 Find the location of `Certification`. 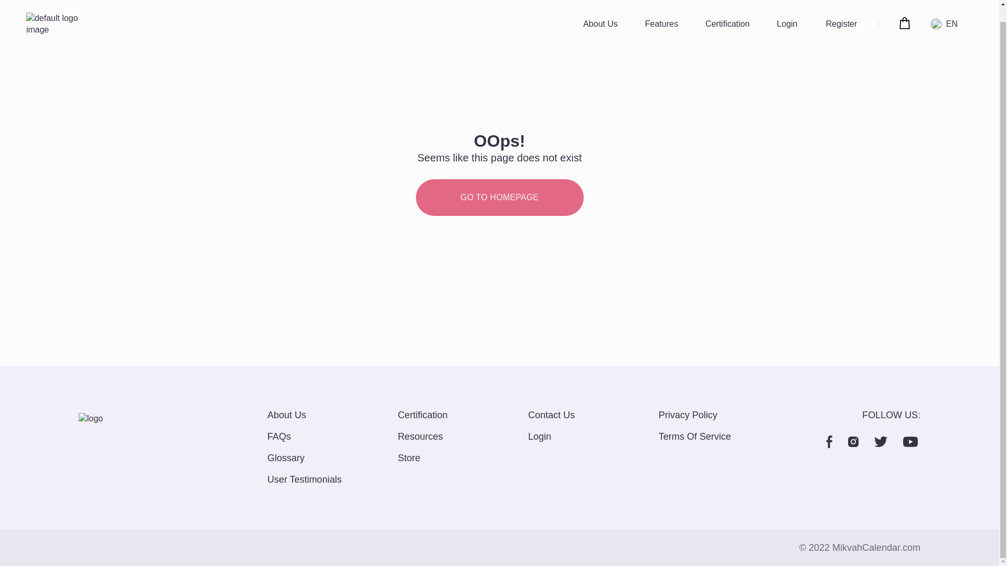

Certification is located at coordinates (727, 9).